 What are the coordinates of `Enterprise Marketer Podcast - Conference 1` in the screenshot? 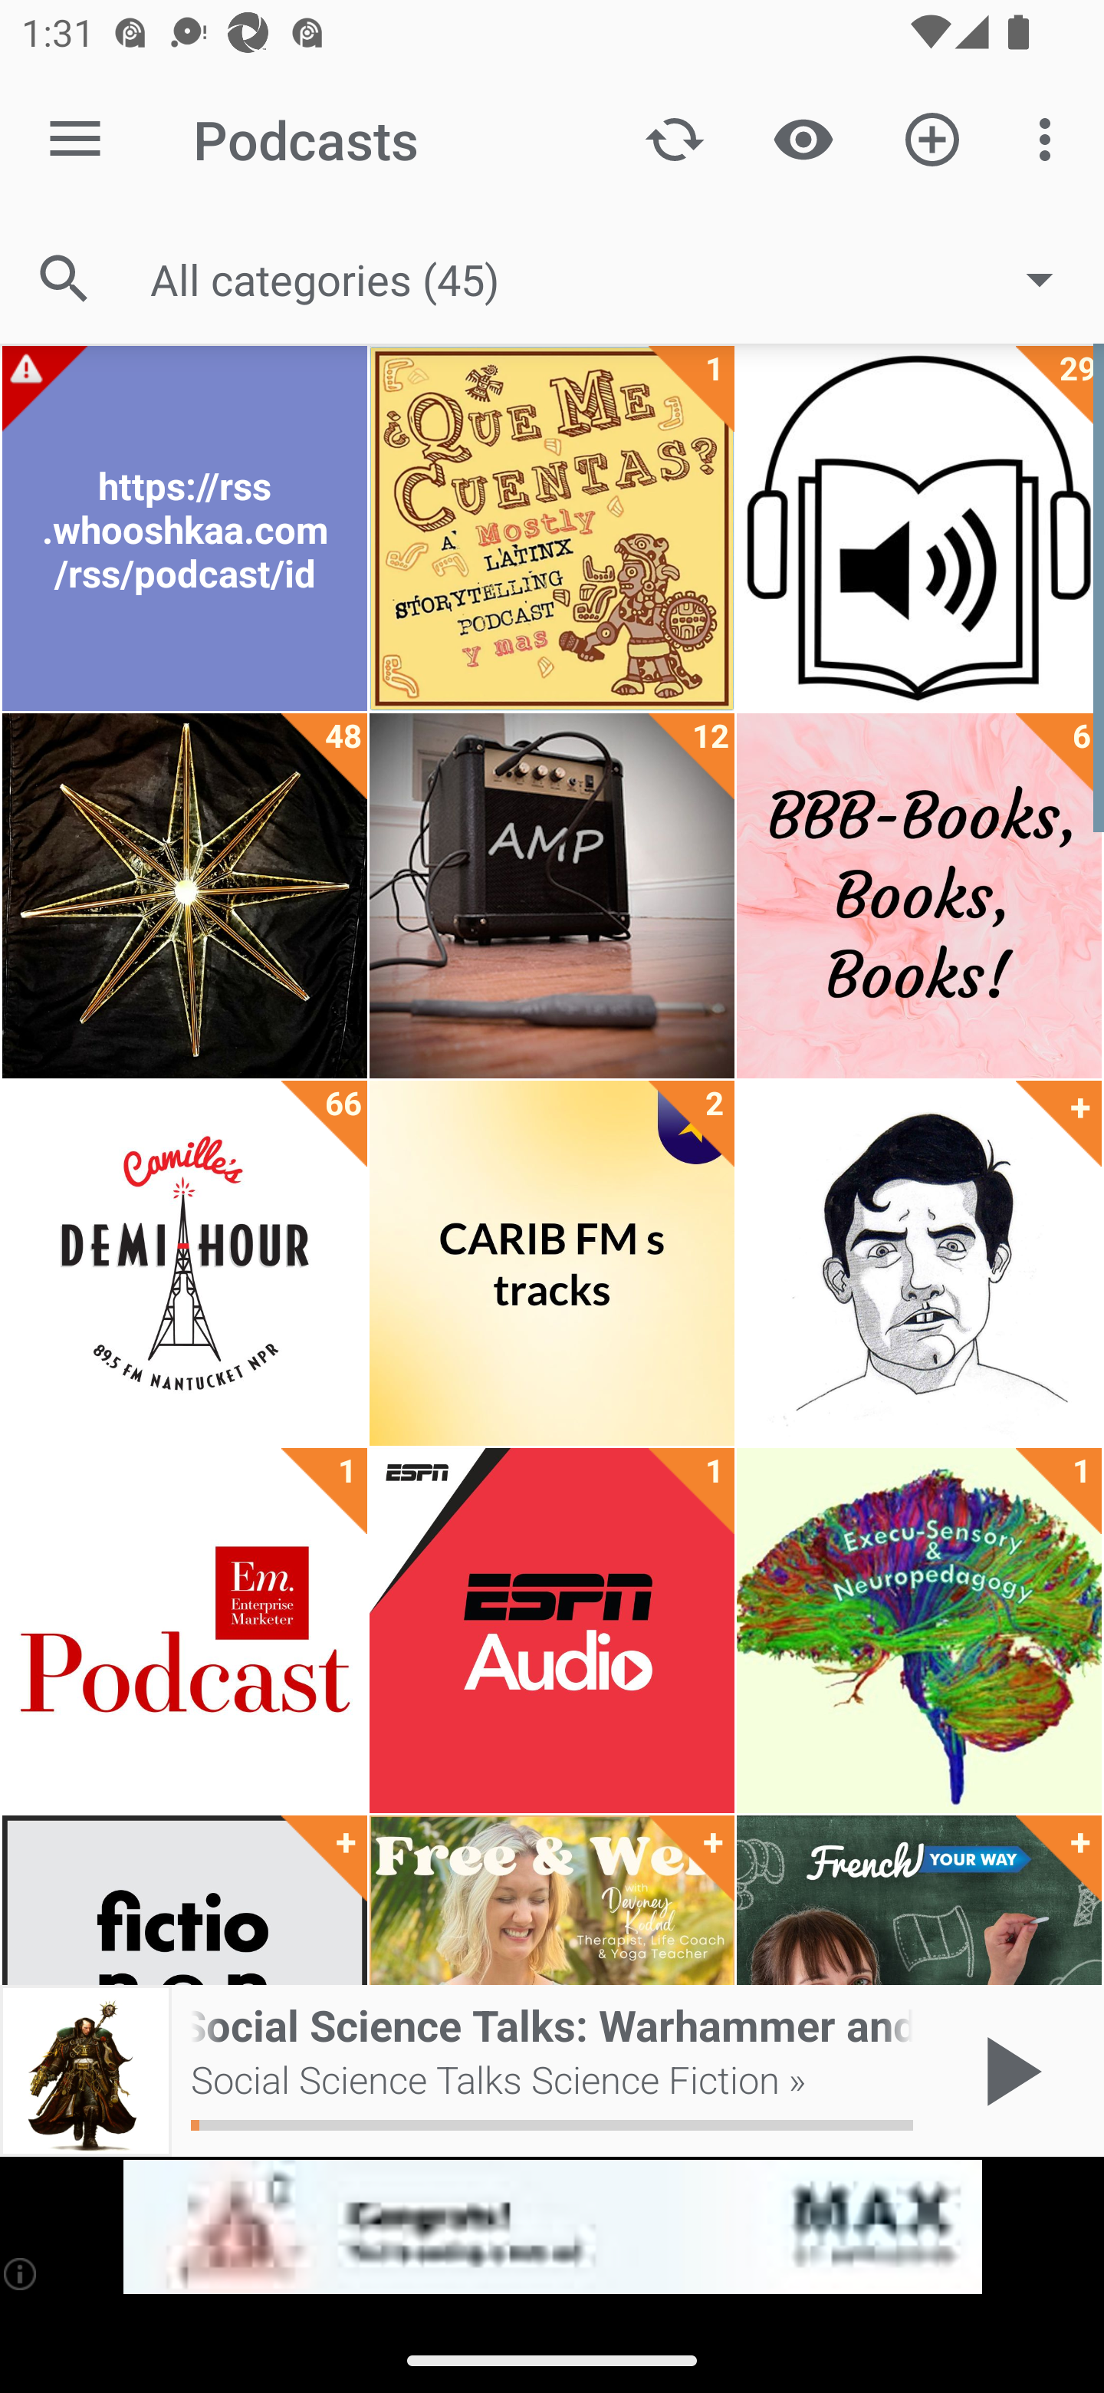 It's located at (184, 1631).